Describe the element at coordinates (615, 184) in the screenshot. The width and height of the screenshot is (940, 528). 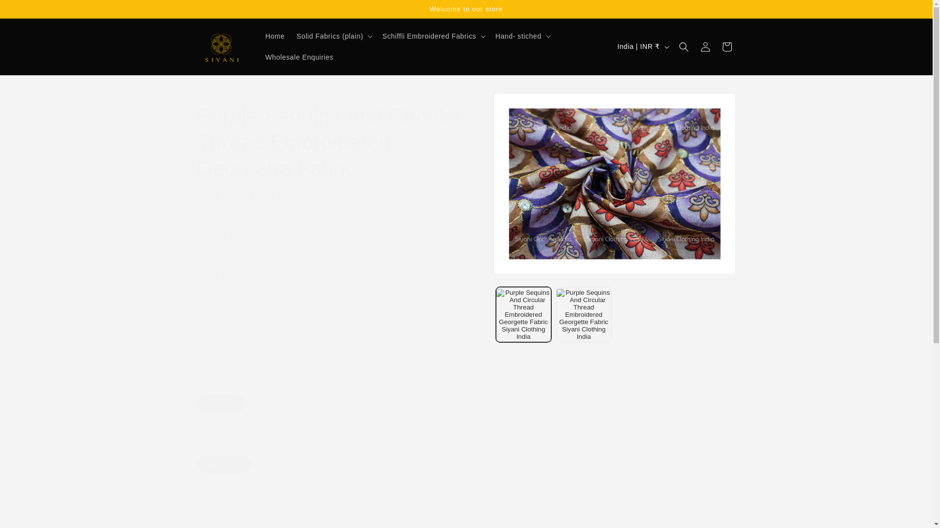
I see `Open media 1 in modal` at that location.